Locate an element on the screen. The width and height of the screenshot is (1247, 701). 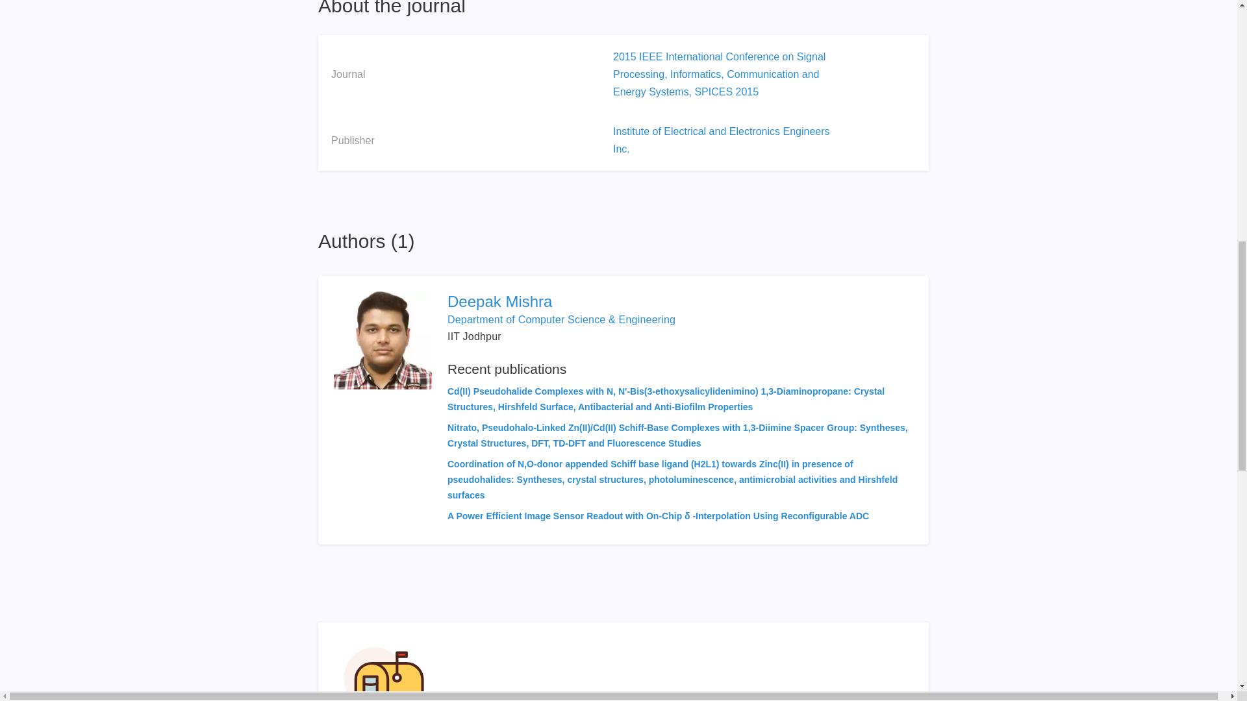
Deepak Mishra is located at coordinates (680, 301).